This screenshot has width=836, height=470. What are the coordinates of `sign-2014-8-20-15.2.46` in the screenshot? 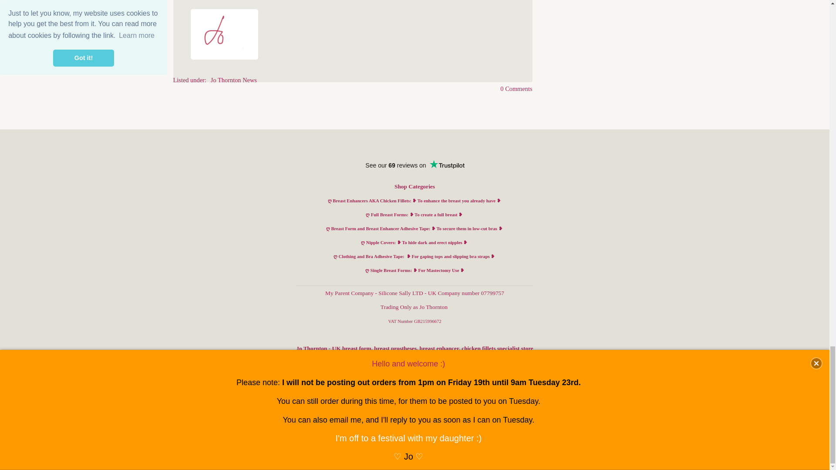 It's located at (224, 34).